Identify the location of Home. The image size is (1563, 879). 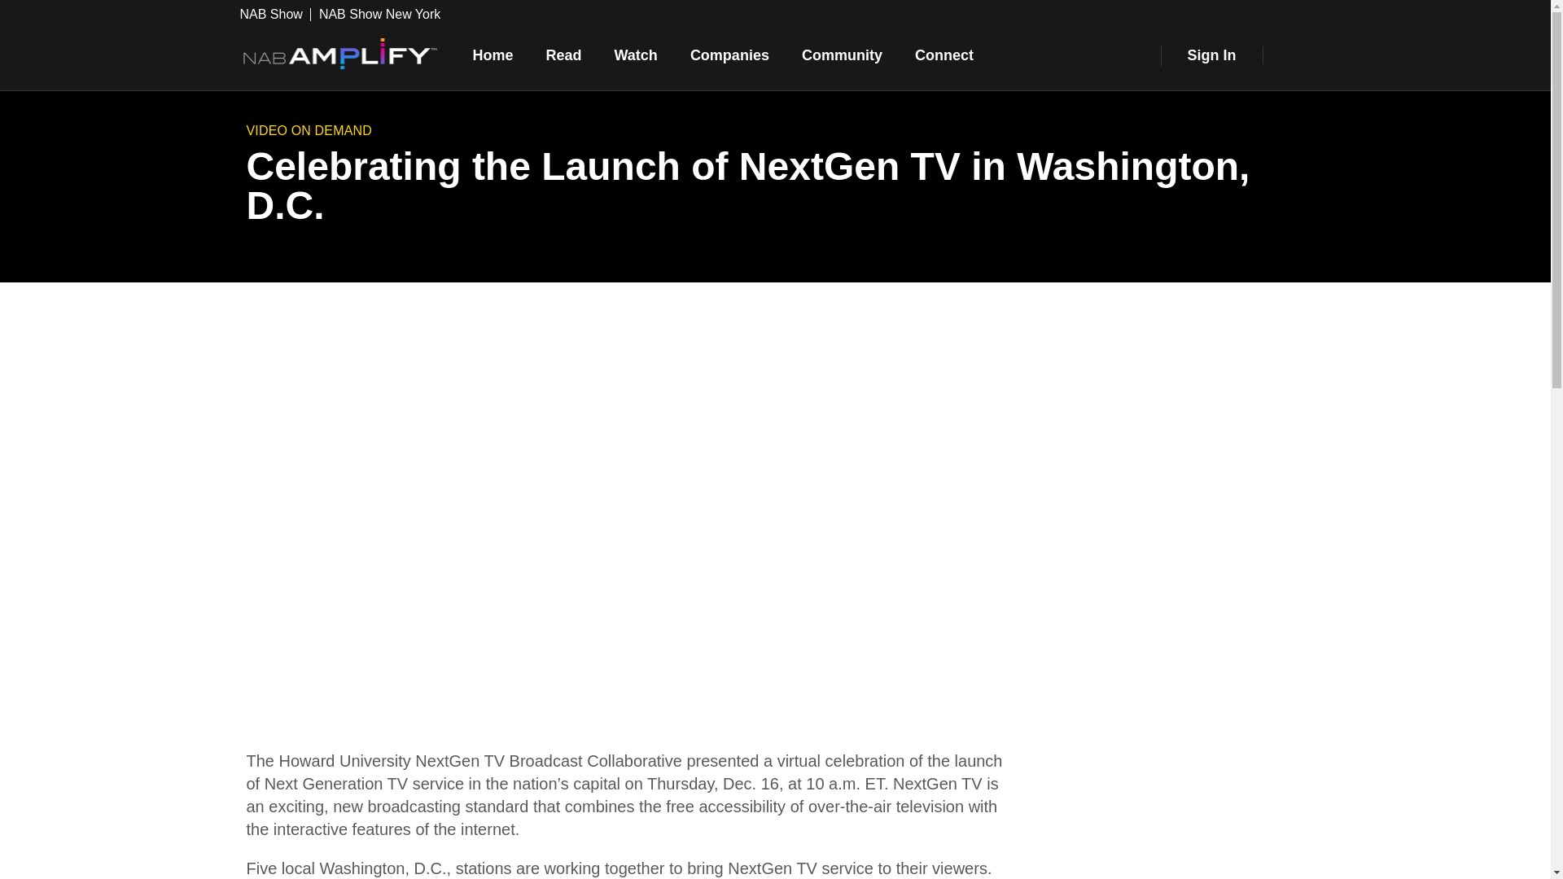
(493, 55).